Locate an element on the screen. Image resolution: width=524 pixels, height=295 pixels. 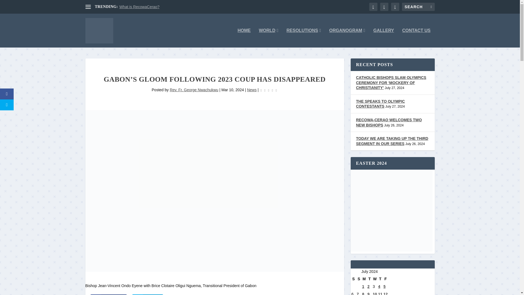
twitter is located at coordinates (147, 294).